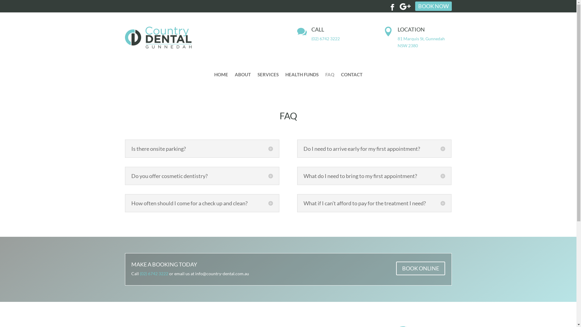 The image size is (581, 327). Describe the element at coordinates (268, 70) in the screenshot. I see `SERVICES` at that location.